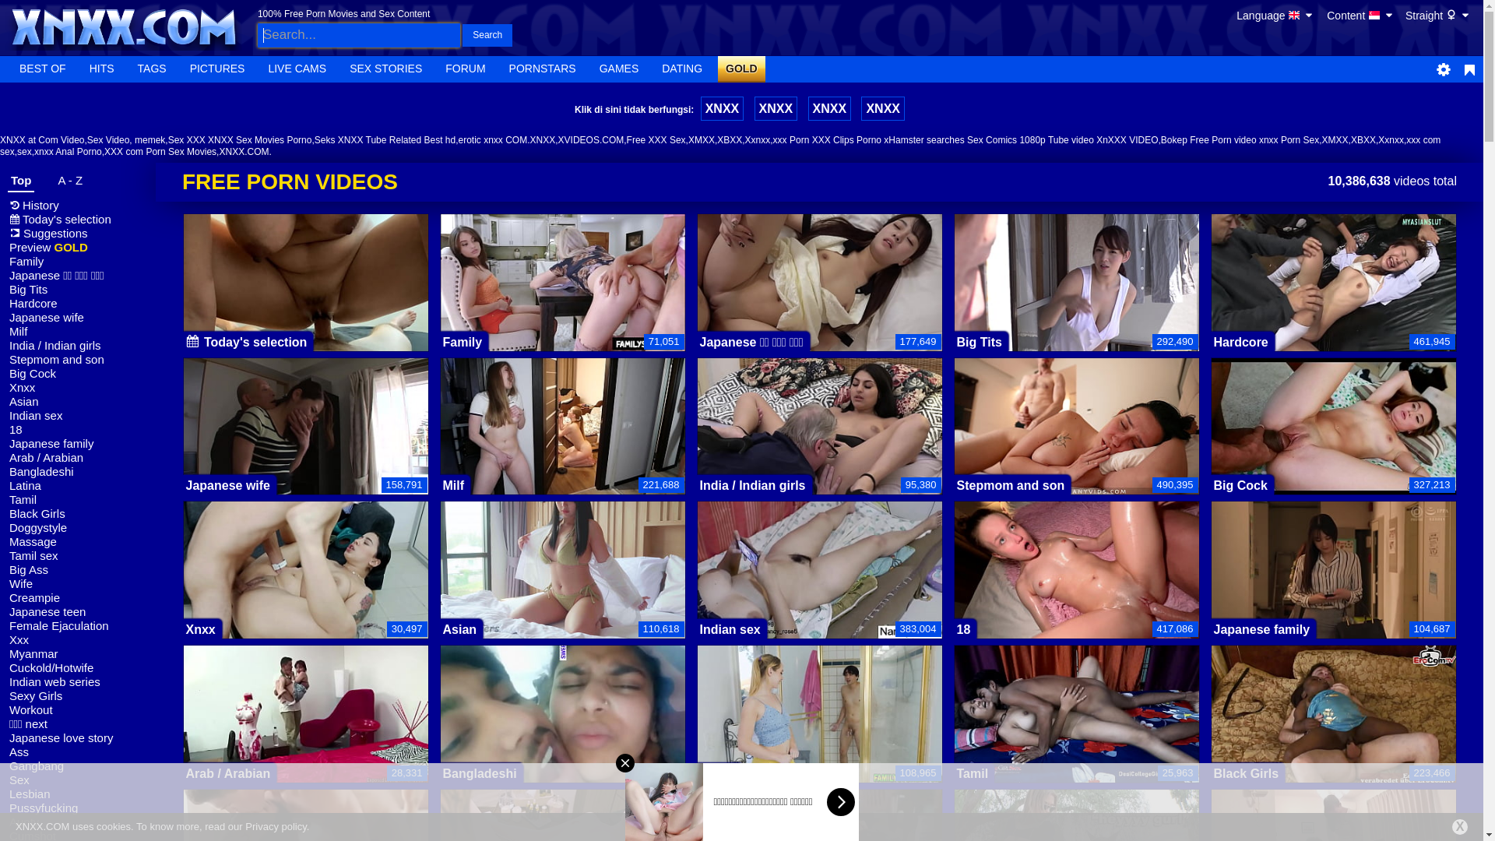 The width and height of the screenshot is (1495, 841). Describe the element at coordinates (78, 822) in the screenshot. I see `Aunty` at that location.